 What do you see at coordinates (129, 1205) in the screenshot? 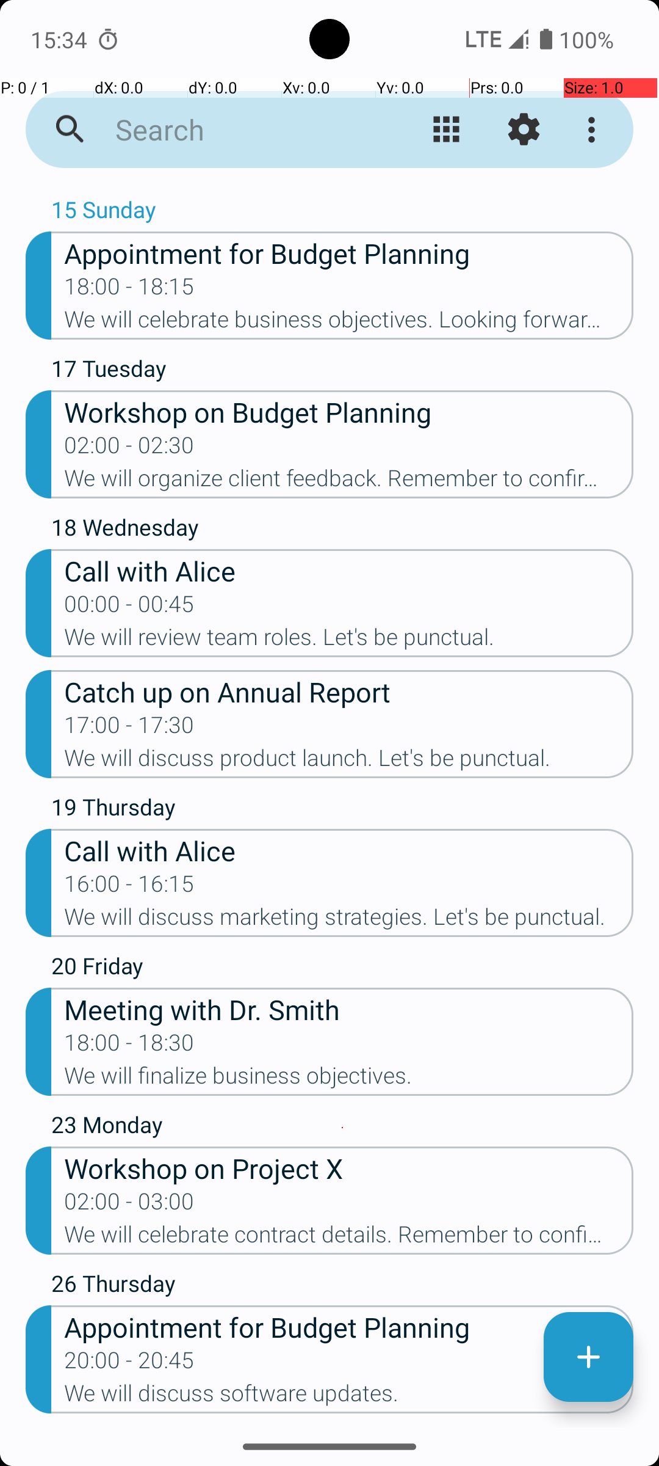
I see `02:00 - 03:00` at bounding box center [129, 1205].